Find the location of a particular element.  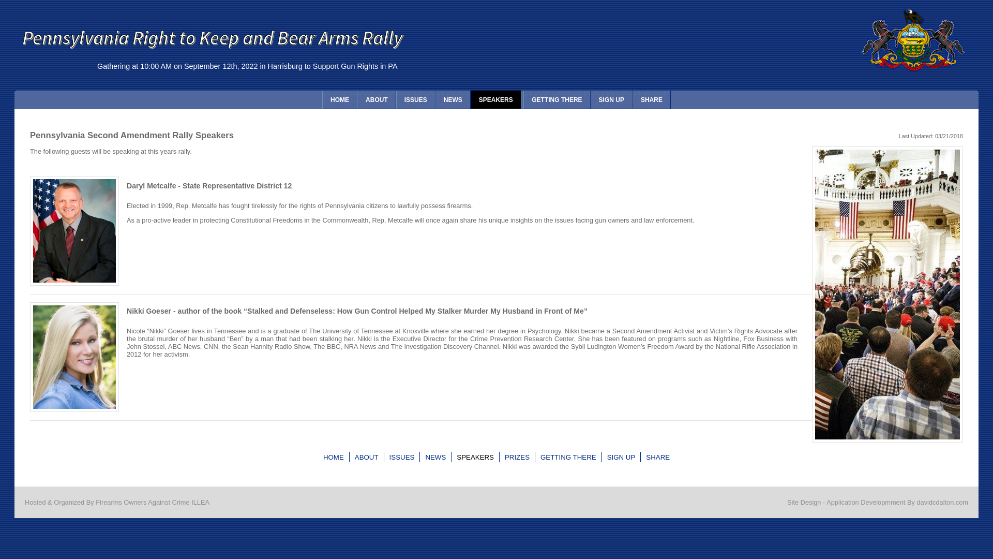

SPEAKERS is located at coordinates (475, 458).